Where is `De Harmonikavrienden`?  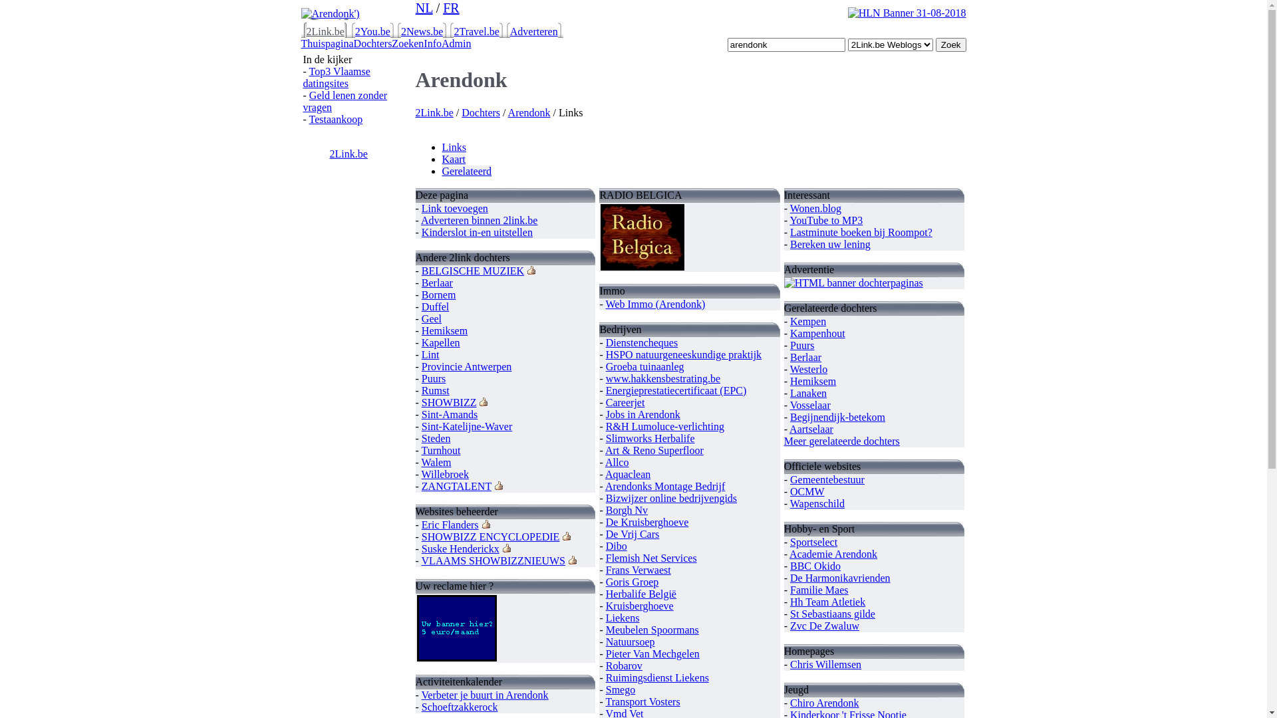
De Harmonikavrienden is located at coordinates (841, 578).